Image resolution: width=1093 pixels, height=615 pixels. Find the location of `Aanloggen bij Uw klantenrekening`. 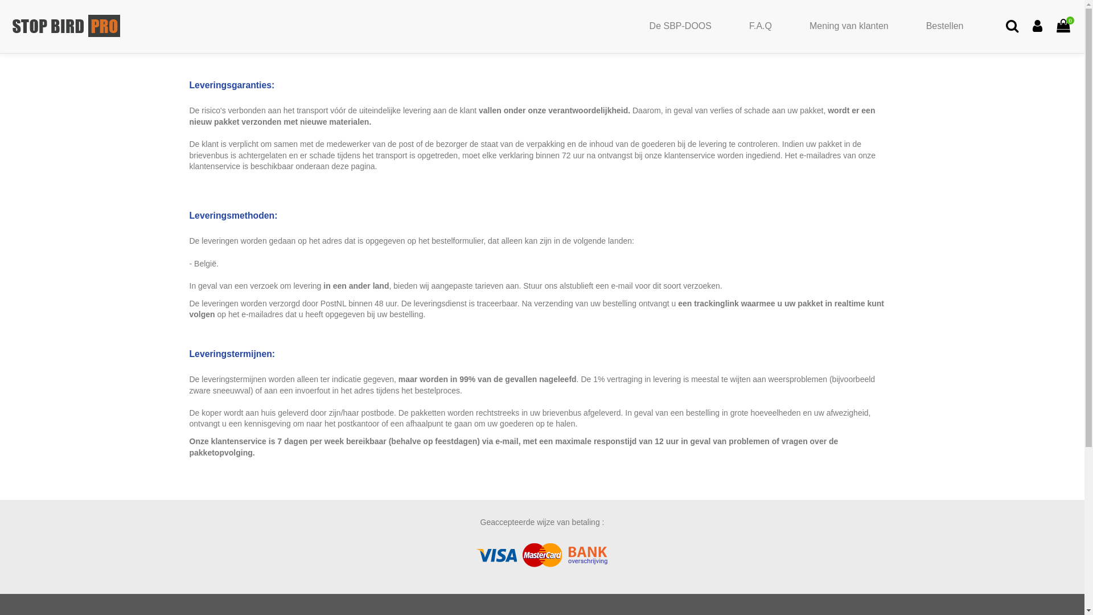

Aanloggen bij Uw klantenrekening is located at coordinates (1037, 26).